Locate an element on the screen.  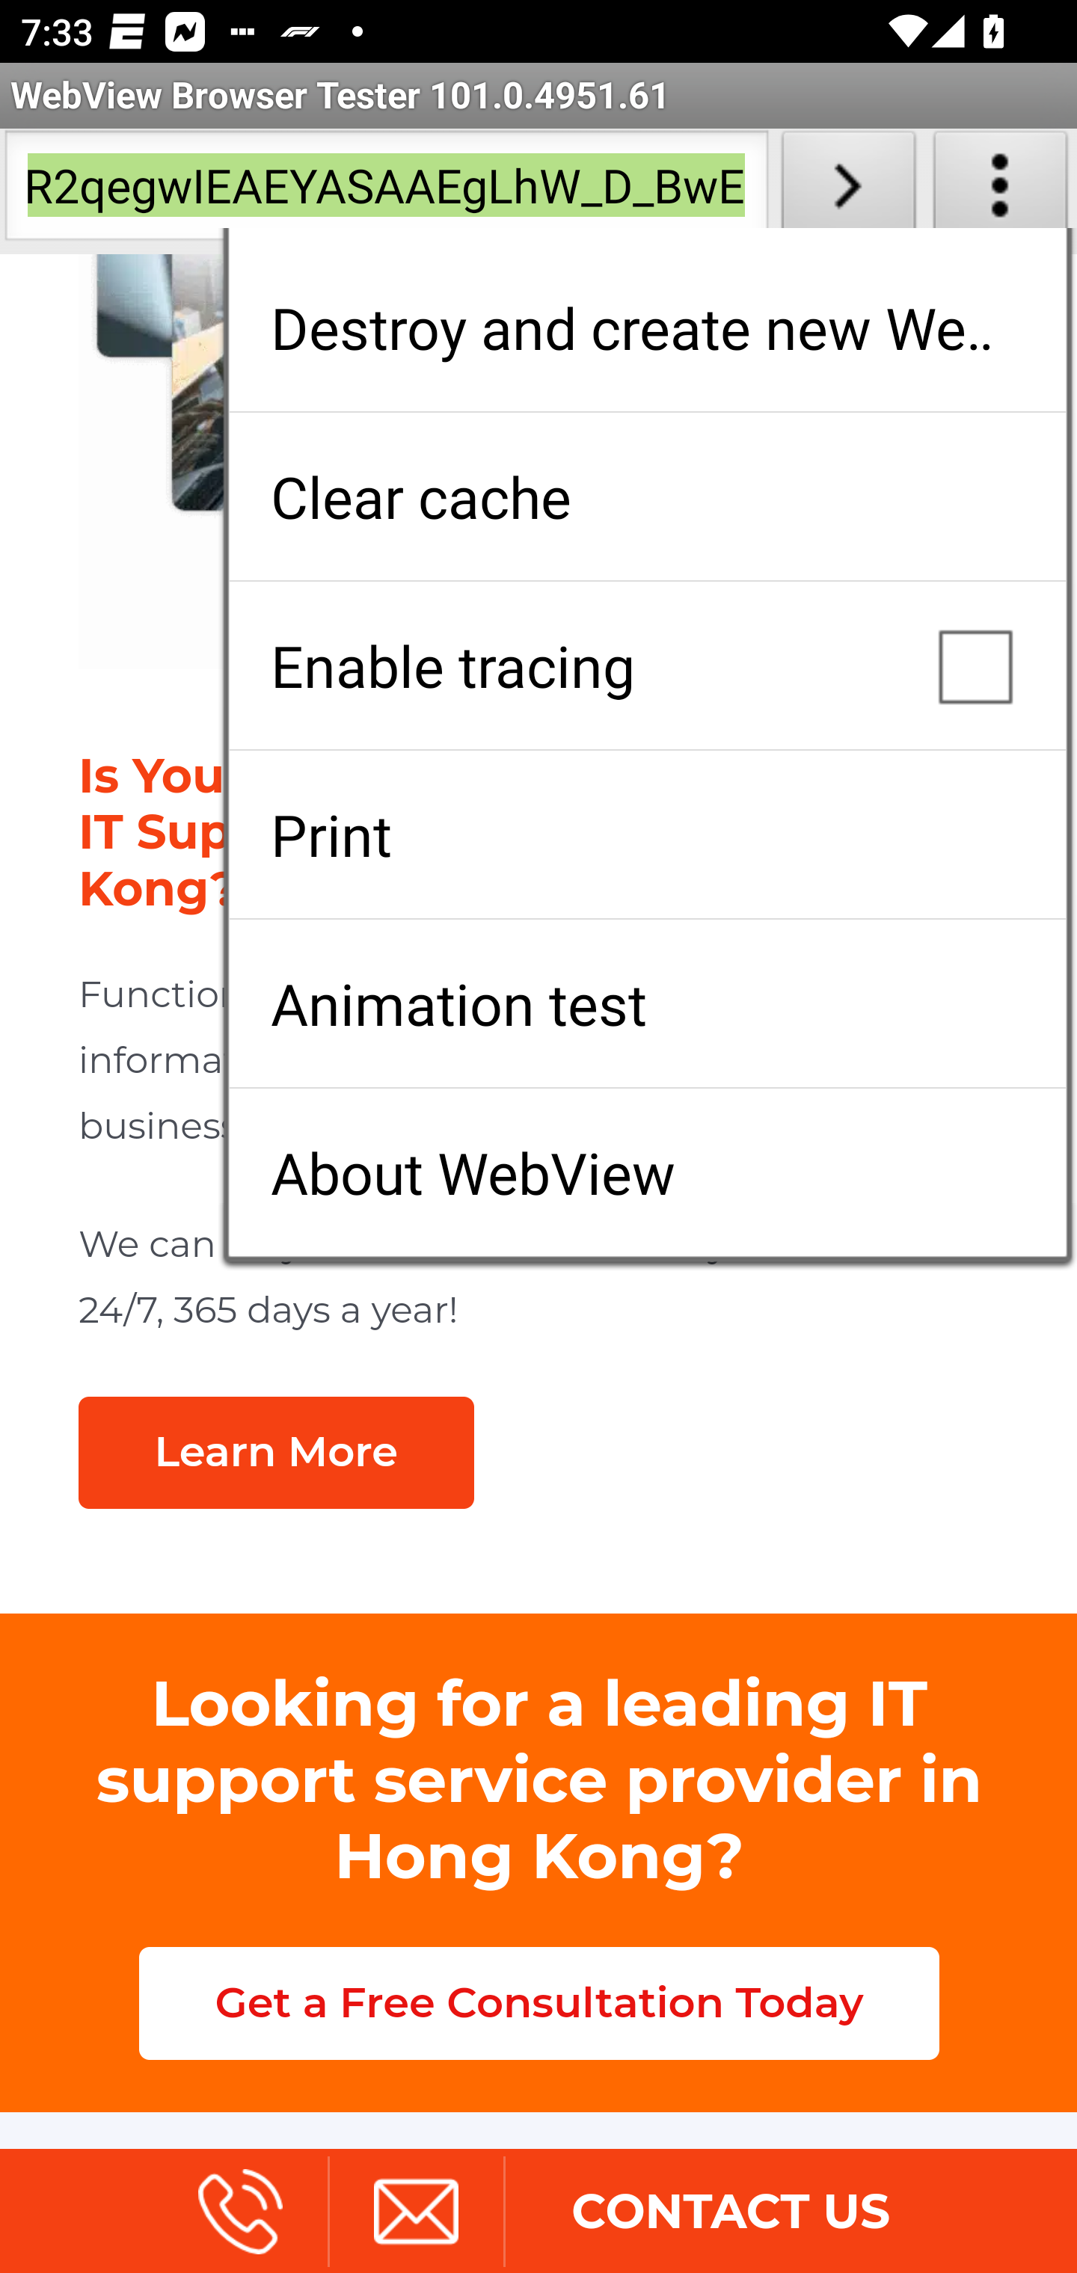
Clear cache is located at coordinates (647, 496).